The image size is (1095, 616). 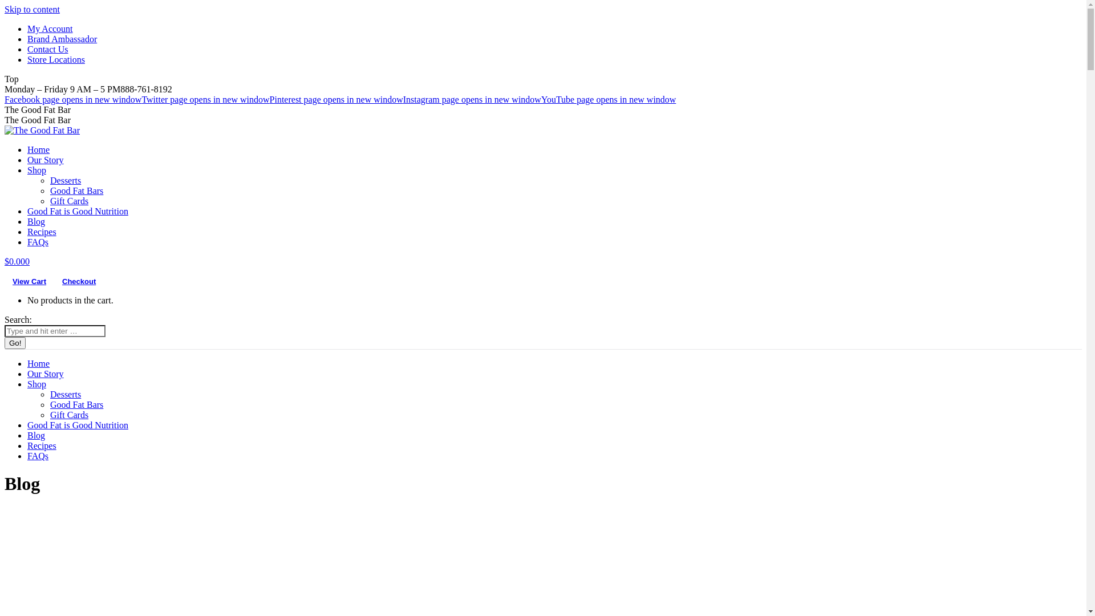 I want to click on FAQs, so click(x=38, y=242).